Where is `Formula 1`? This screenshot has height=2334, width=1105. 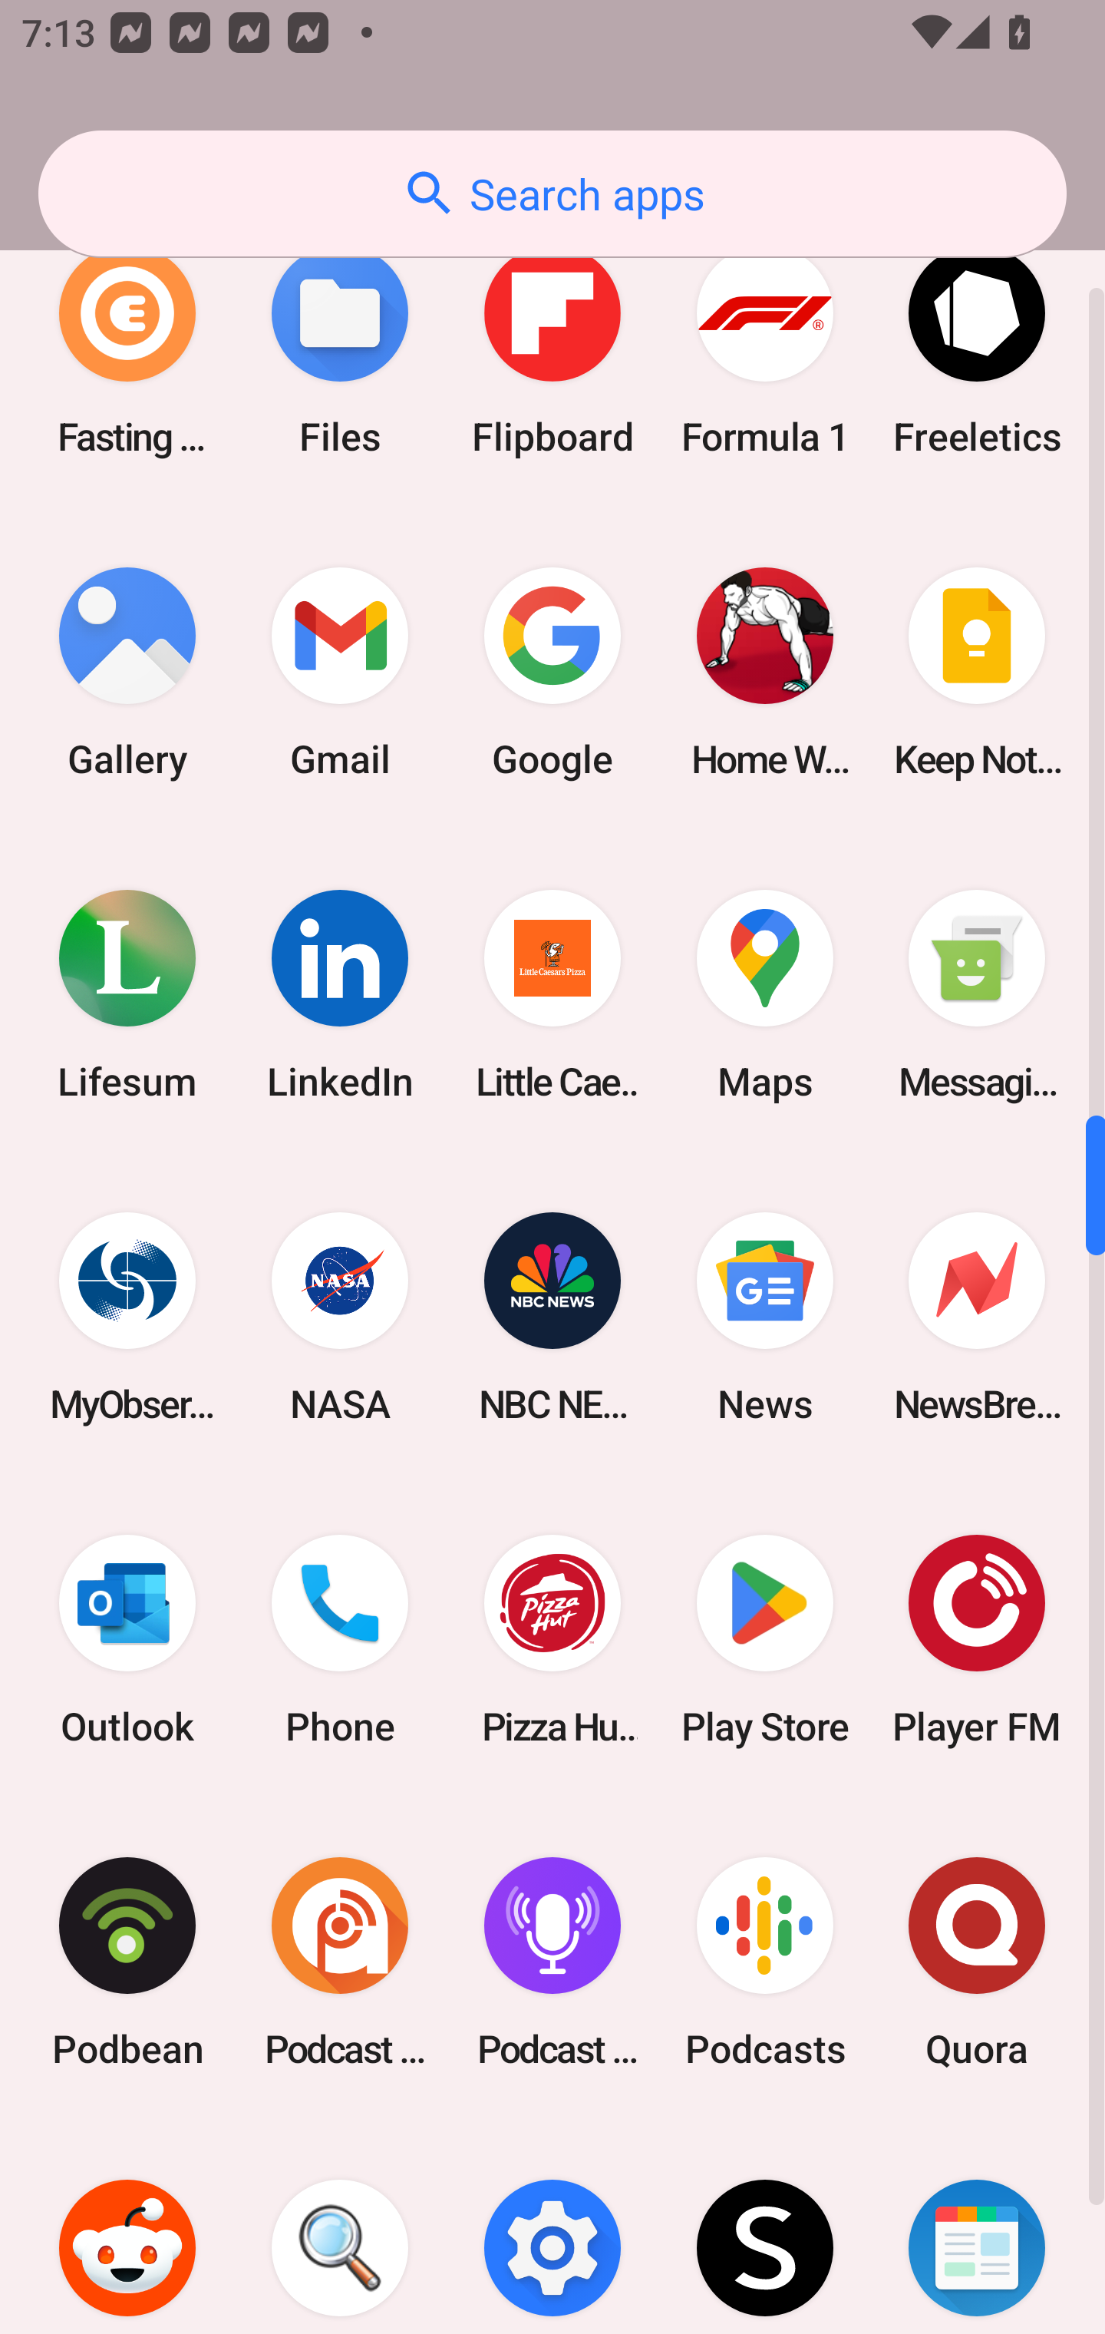
Formula 1 is located at coordinates (764, 350).